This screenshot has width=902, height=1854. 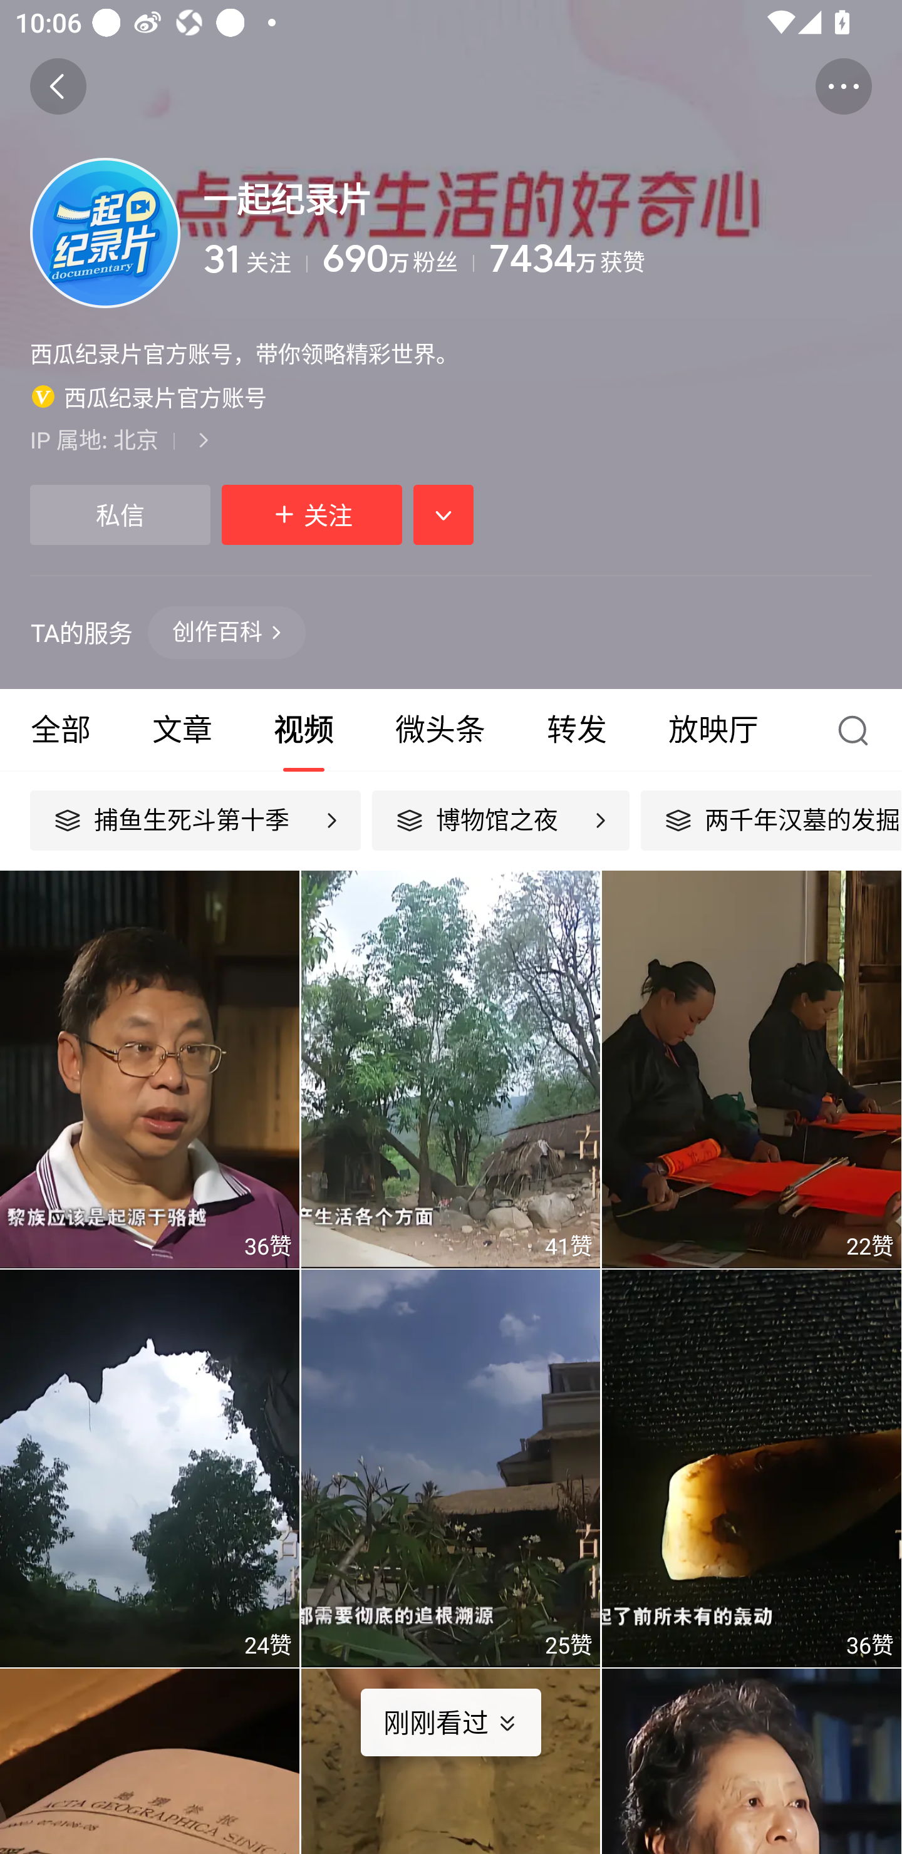 I want to click on 全部, so click(x=61, y=730).